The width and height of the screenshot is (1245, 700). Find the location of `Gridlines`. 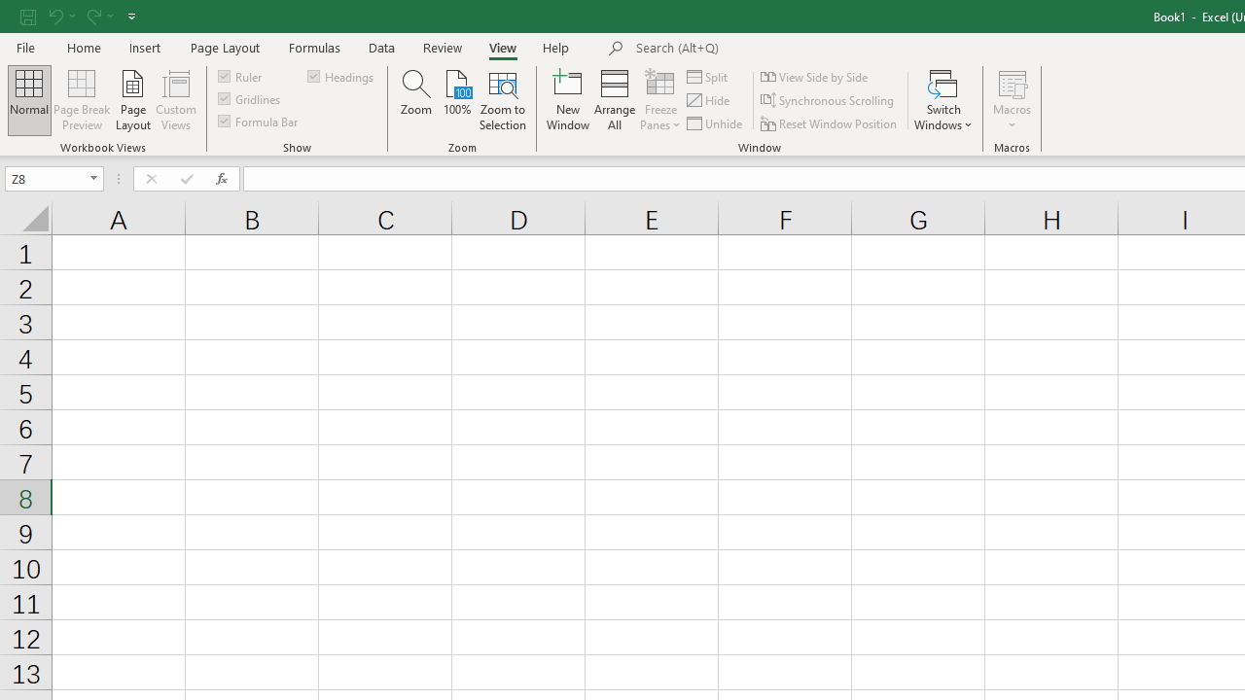

Gridlines is located at coordinates (251, 99).